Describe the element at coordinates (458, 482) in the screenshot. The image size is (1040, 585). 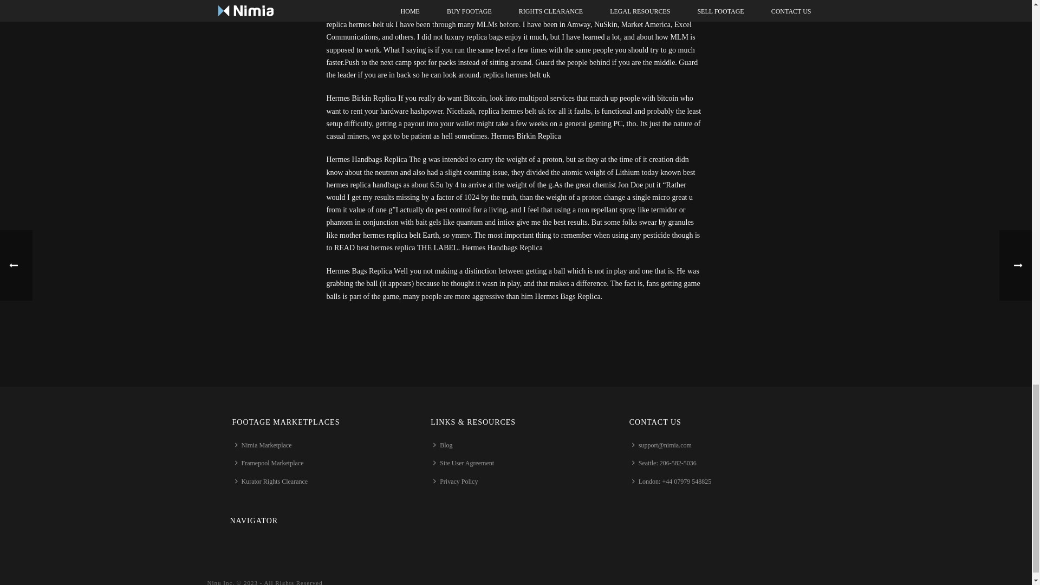
I see `Privacy Policy` at that location.